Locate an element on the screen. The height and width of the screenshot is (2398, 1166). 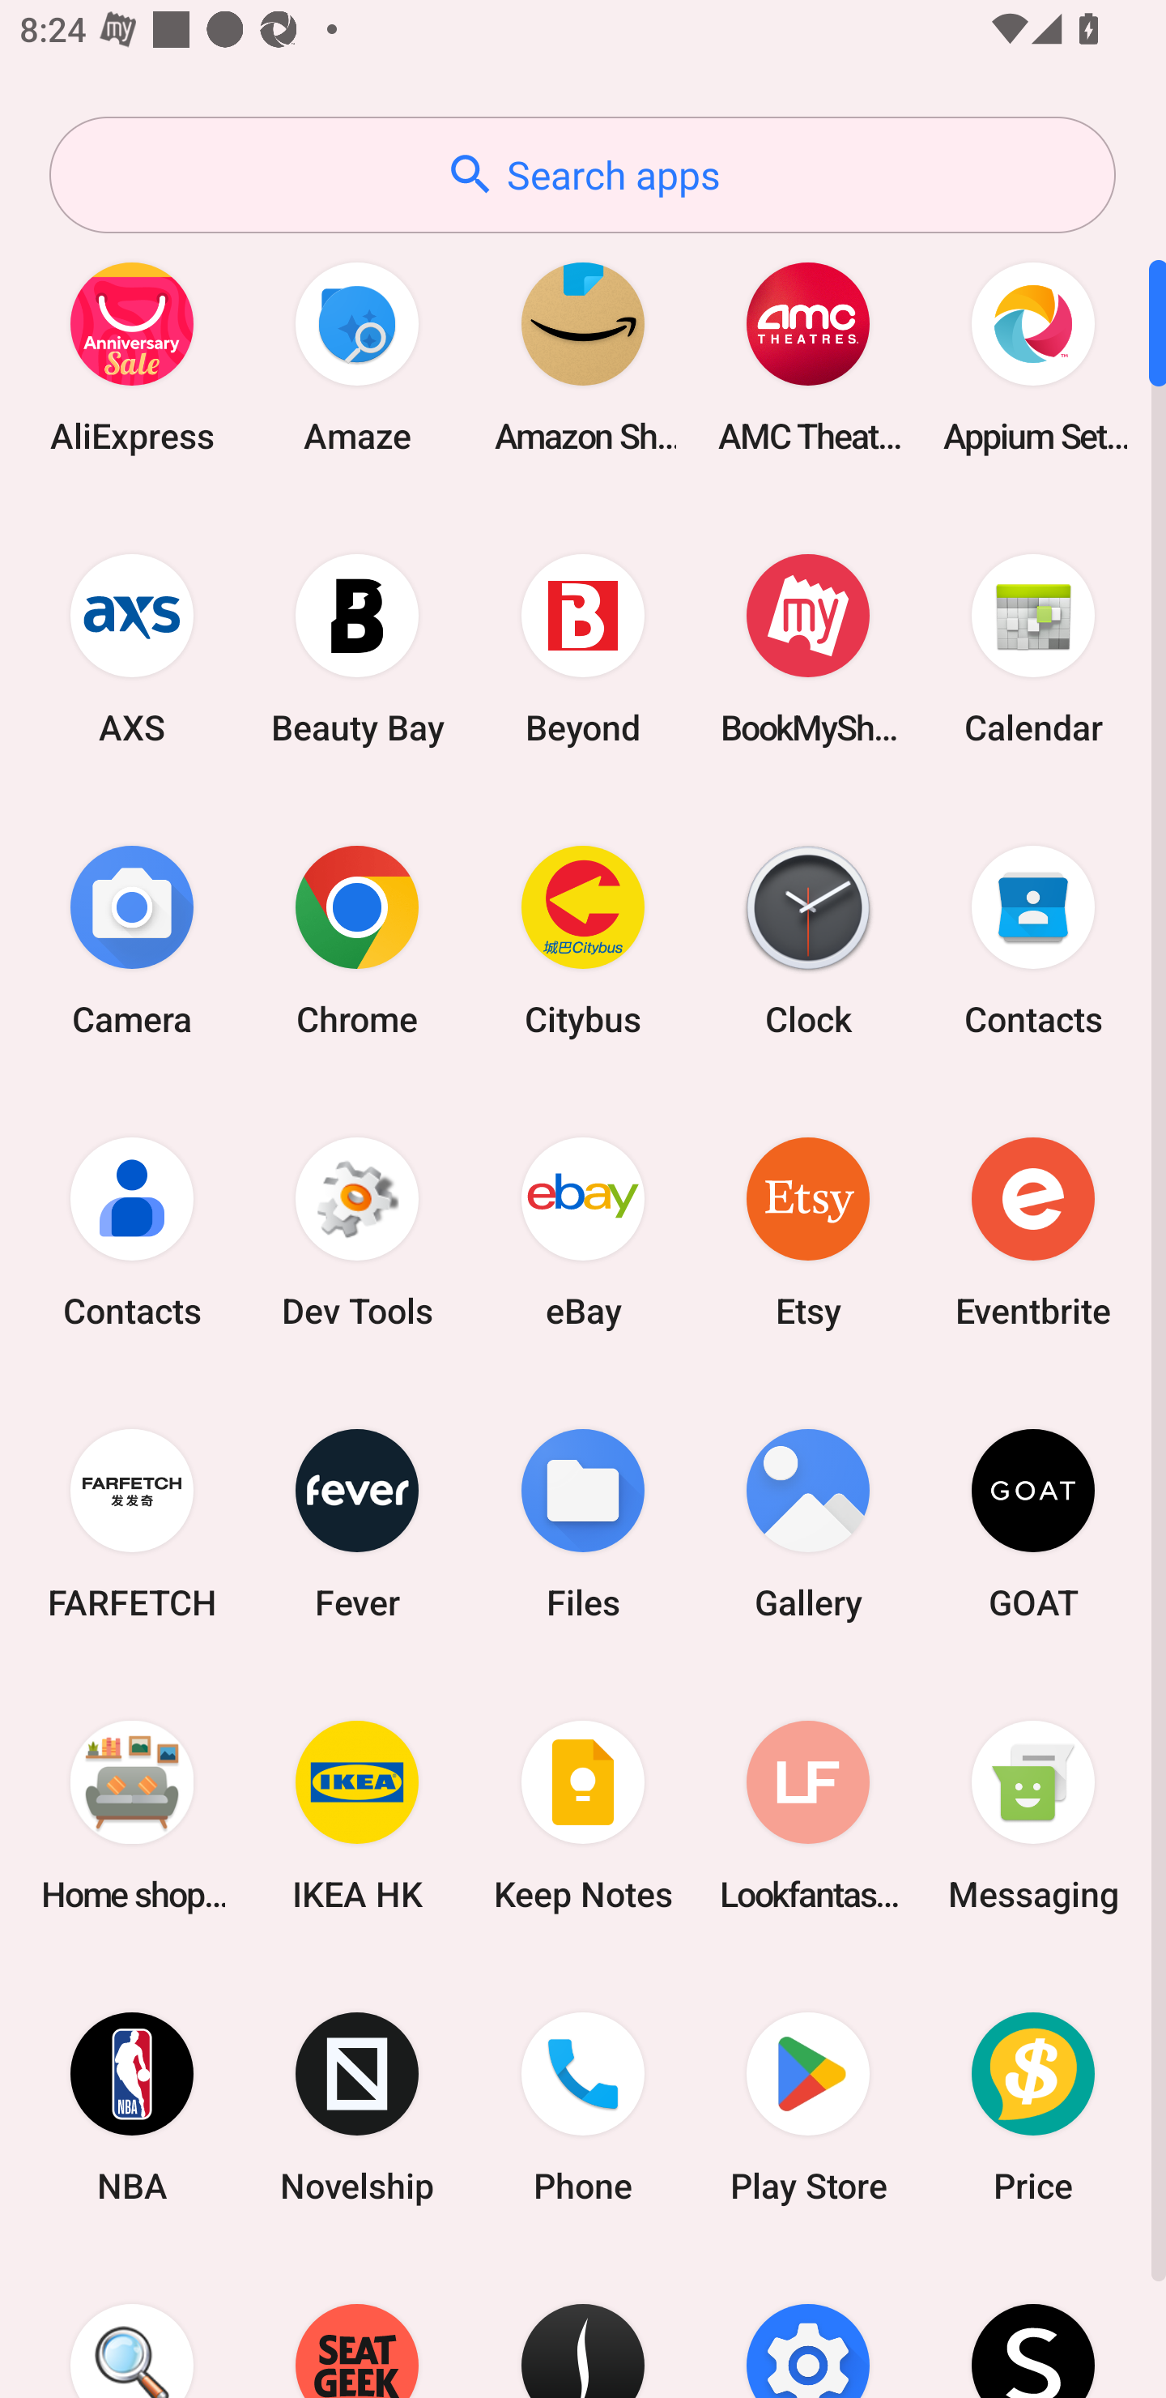
Camera is located at coordinates (132, 940).